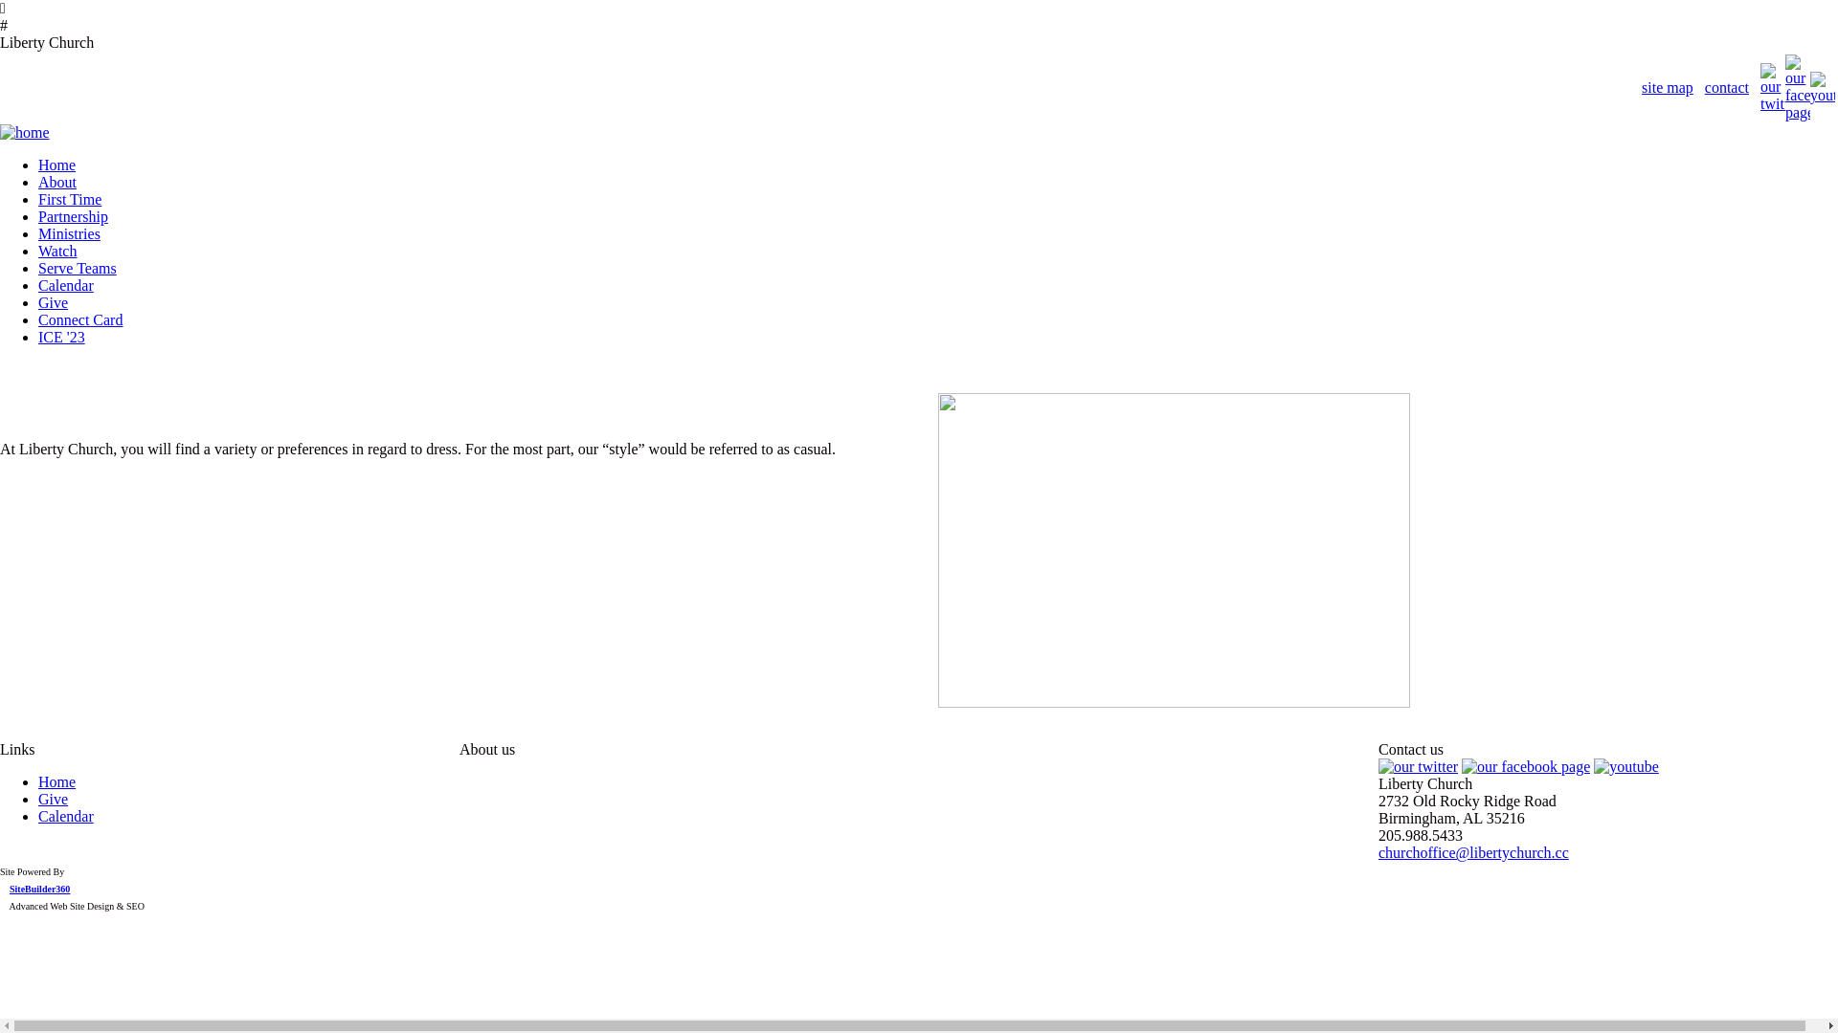 Image resolution: width=1838 pixels, height=1033 pixels. Describe the element at coordinates (1727, 88) in the screenshot. I see `contact` at that location.